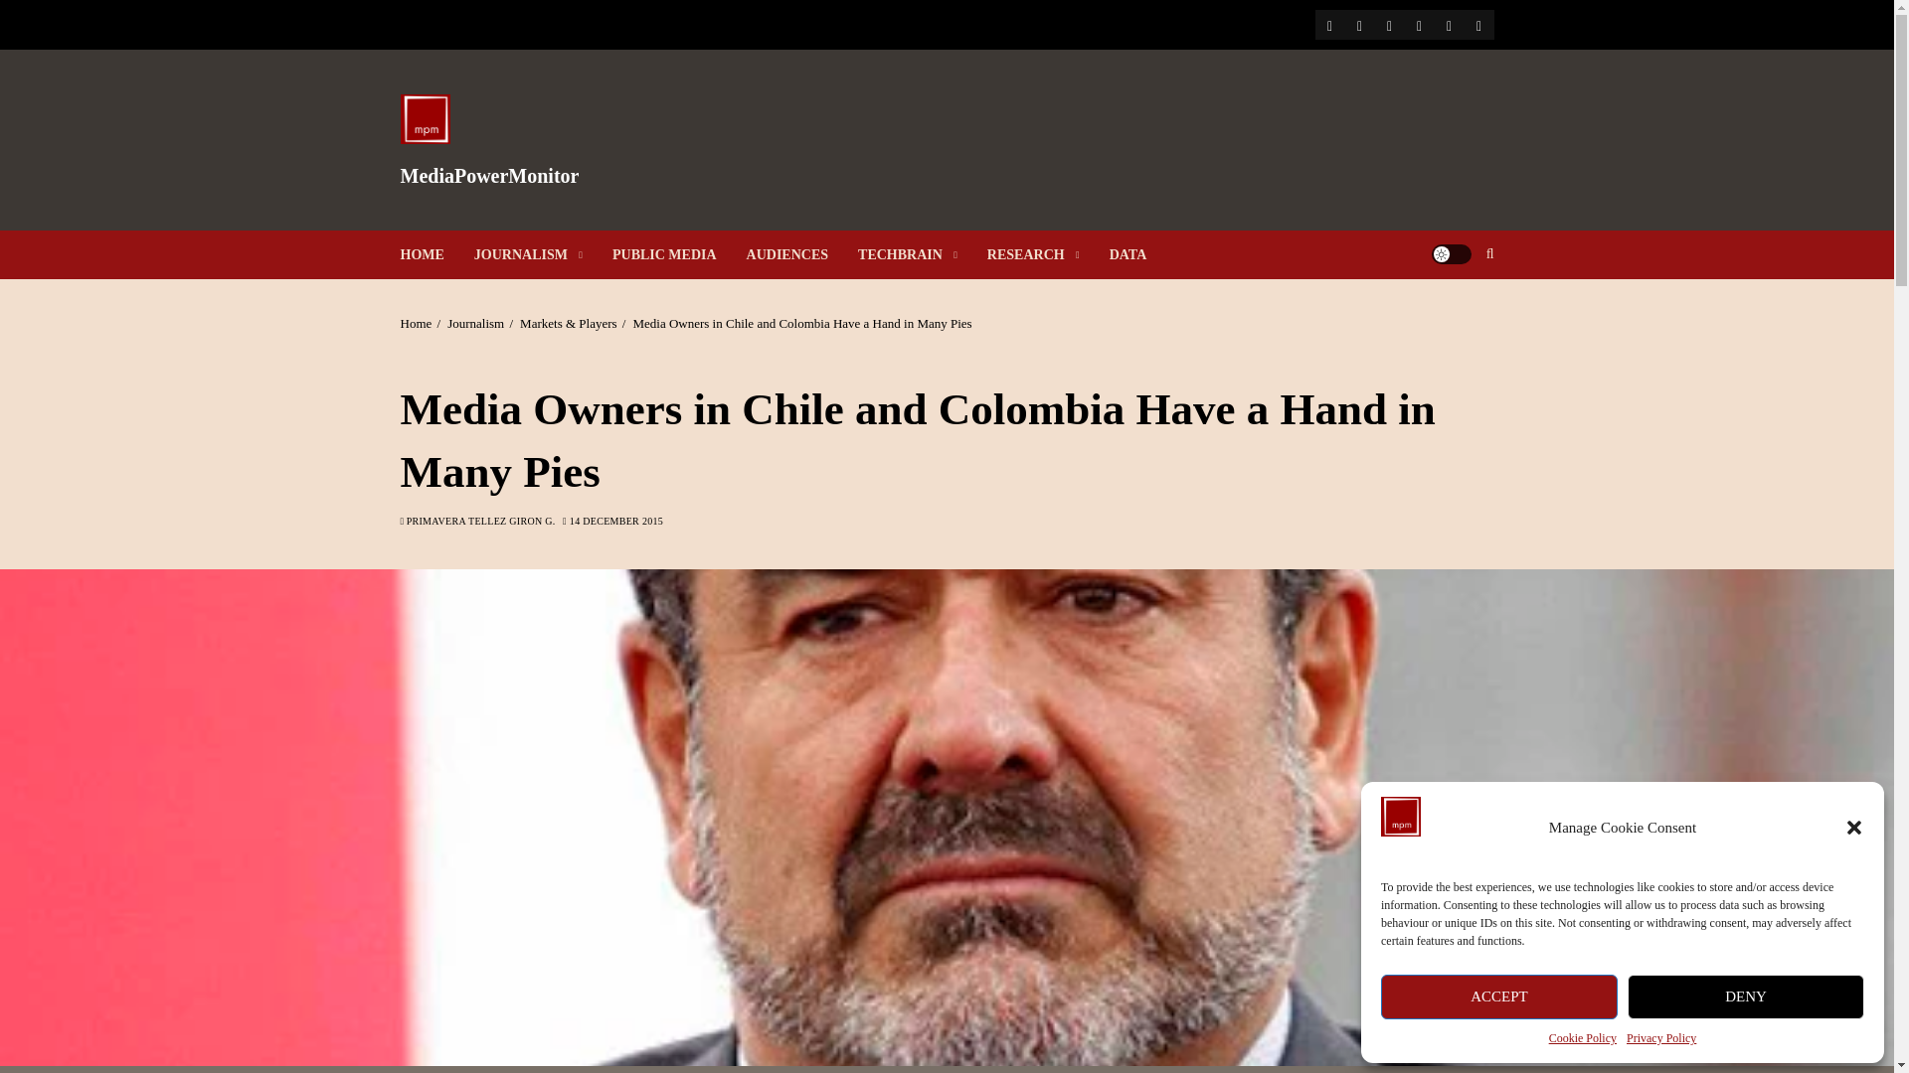 This screenshot has height=1073, width=1909. What do you see at coordinates (1498, 996) in the screenshot?
I see `ACCEPT` at bounding box center [1498, 996].